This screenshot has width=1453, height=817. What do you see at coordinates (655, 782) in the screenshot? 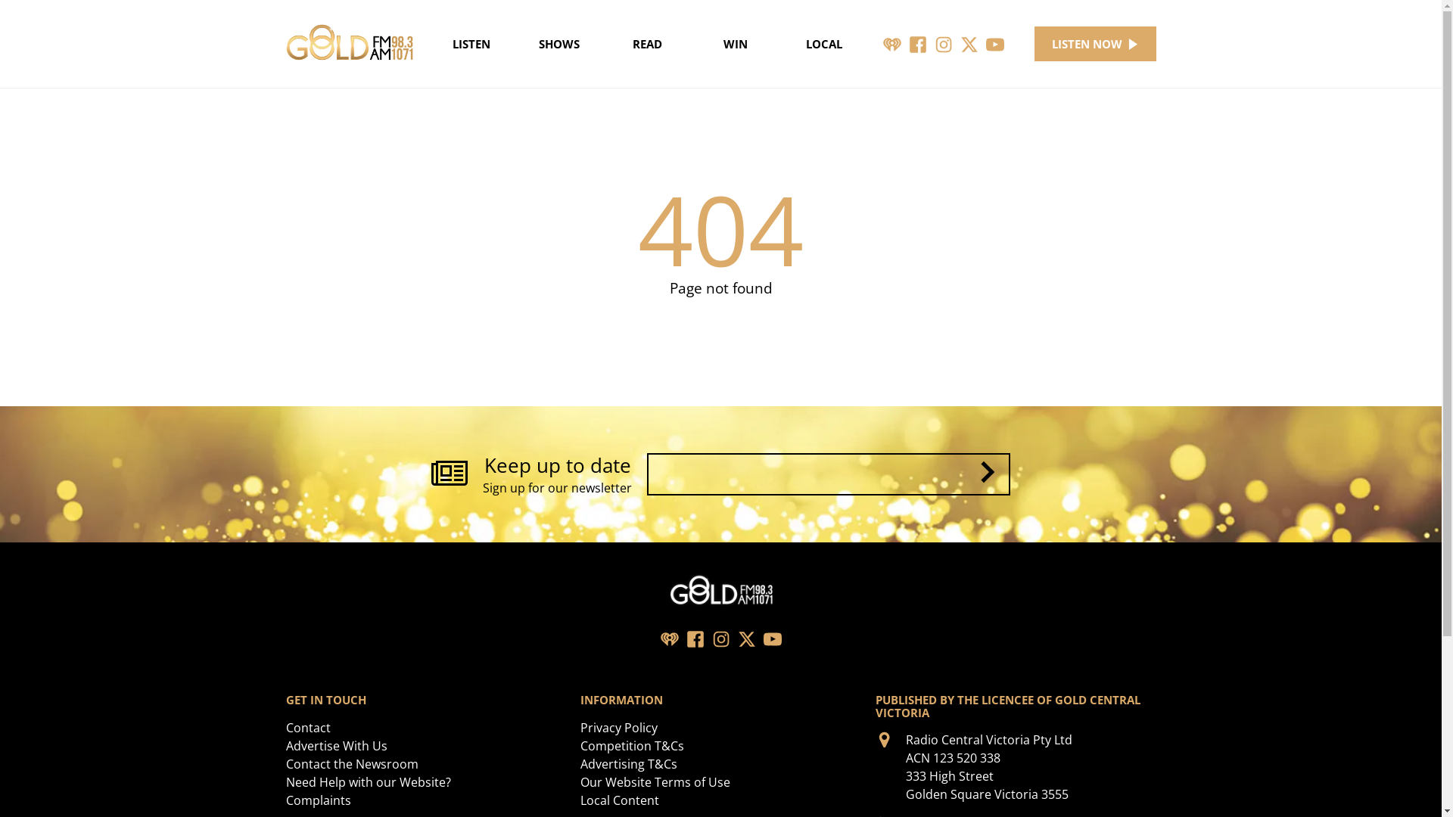
I see `Our Website Terms of Use` at bounding box center [655, 782].